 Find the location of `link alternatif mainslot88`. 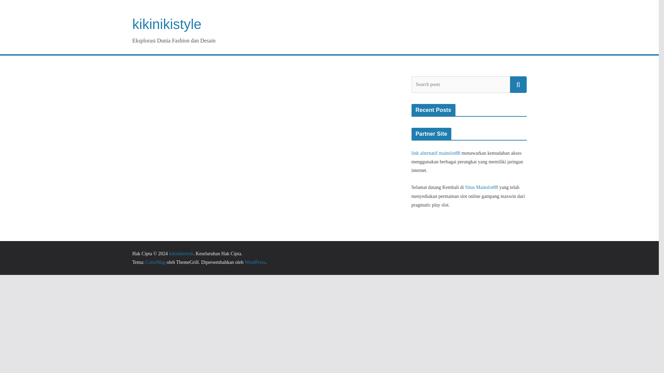

link alternatif mainslot88 is located at coordinates (436, 153).